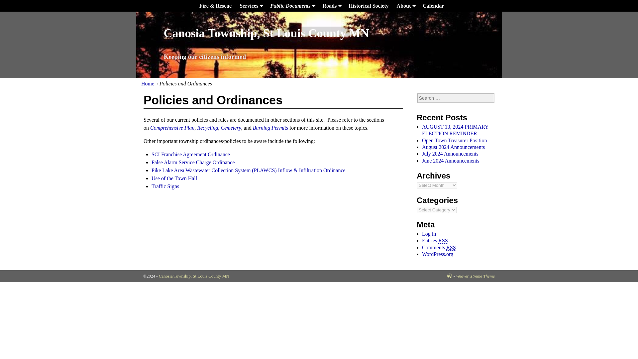  What do you see at coordinates (292, 6) in the screenshot?
I see `Public Documents` at bounding box center [292, 6].